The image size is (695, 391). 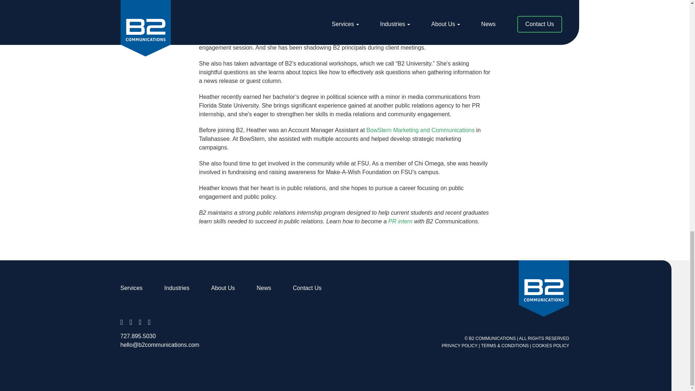 I want to click on Heather Ball, so click(x=342, y=5).